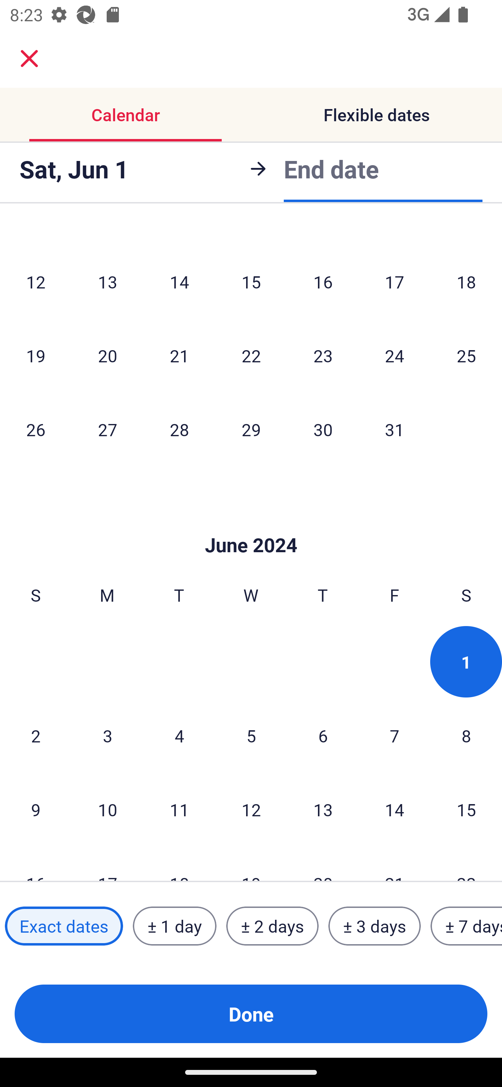 Image resolution: width=502 pixels, height=1087 pixels. Describe the element at coordinates (29, 59) in the screenshot. I see `close.` at that location.